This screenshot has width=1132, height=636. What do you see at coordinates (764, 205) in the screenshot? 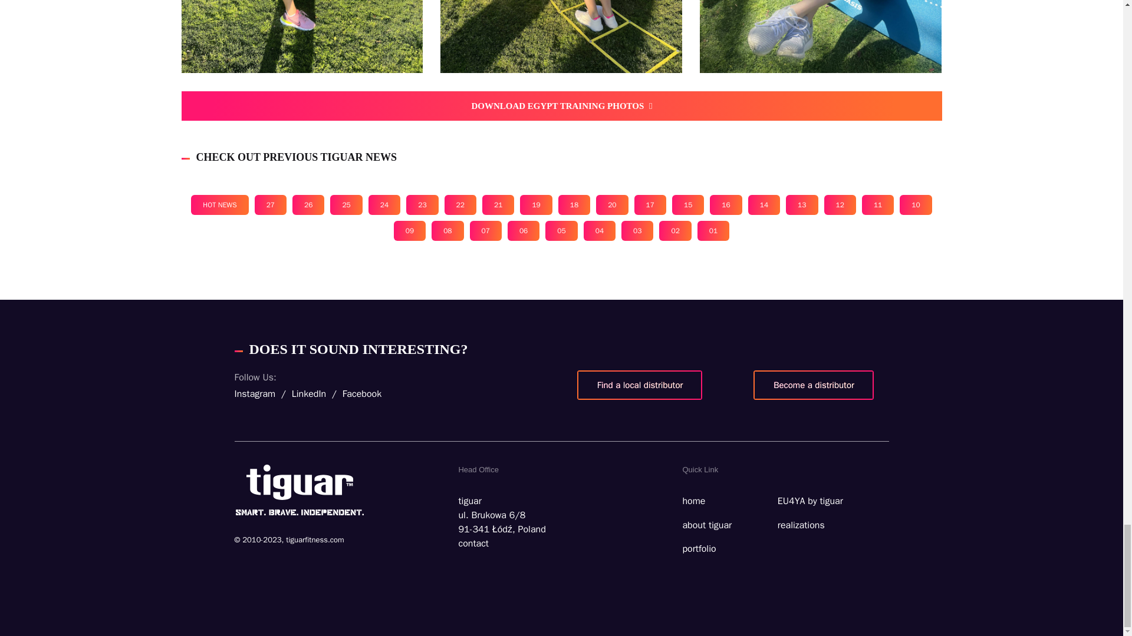
I see `14` at bounding box center [764, 205].